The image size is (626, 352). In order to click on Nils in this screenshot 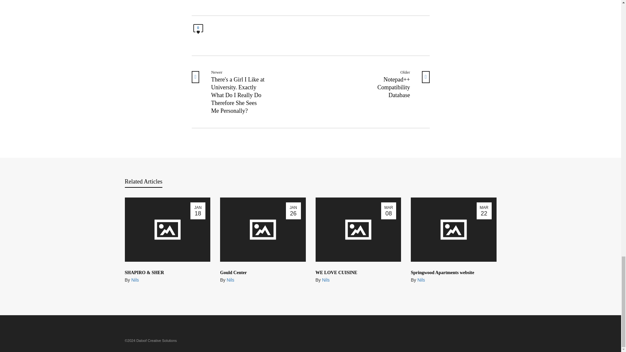, I will do `click(135, 280)`.